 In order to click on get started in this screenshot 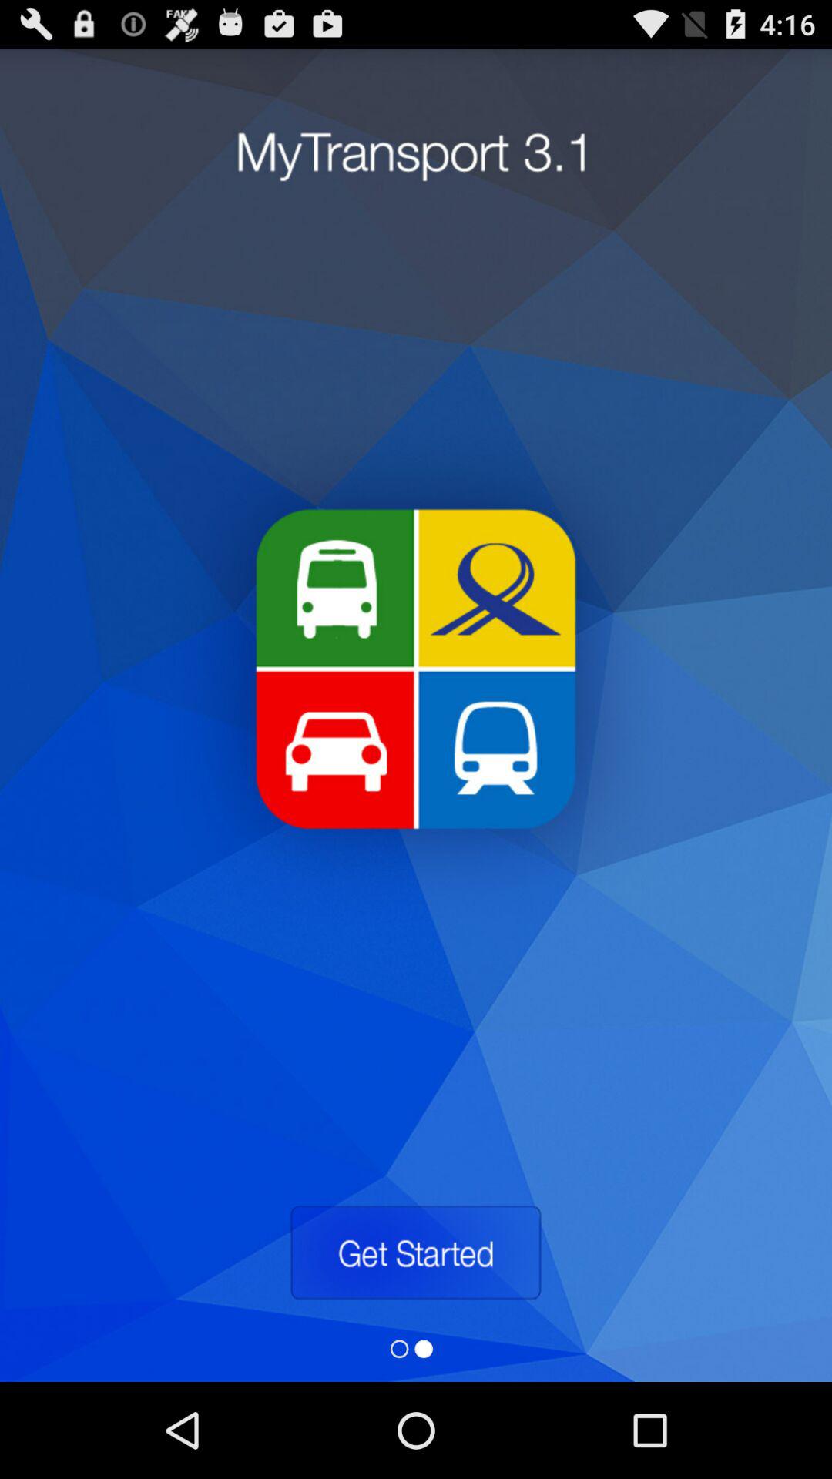, I will do `click(415, 1253)`.